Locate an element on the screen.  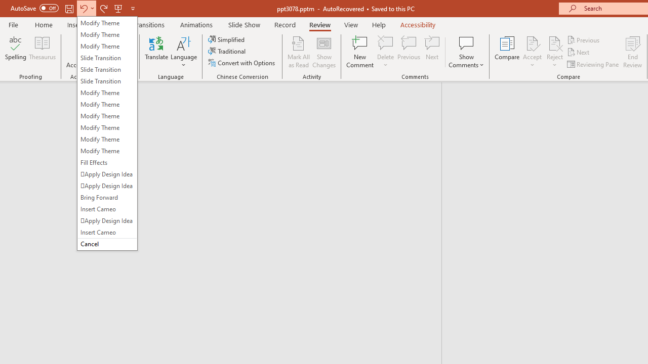
Accept Change is located at coordinates (532, 42).